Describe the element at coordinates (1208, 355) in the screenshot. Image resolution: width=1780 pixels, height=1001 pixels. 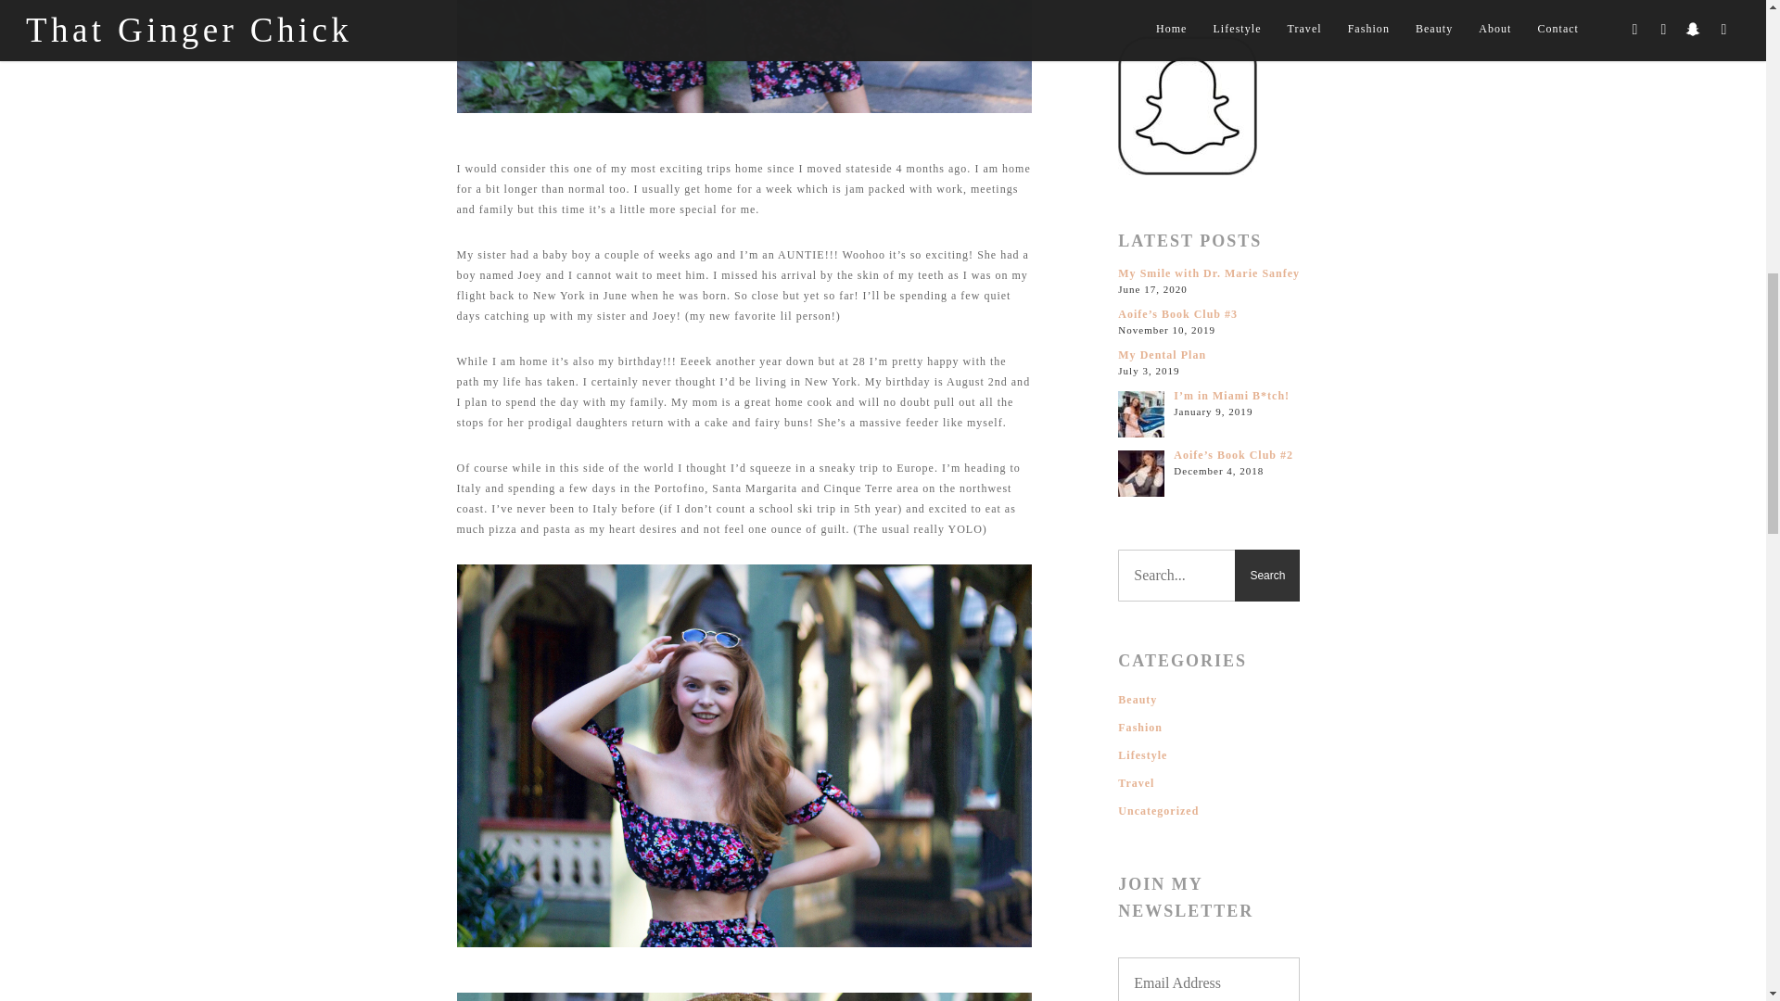
I see `My Dental Plan` at that location.